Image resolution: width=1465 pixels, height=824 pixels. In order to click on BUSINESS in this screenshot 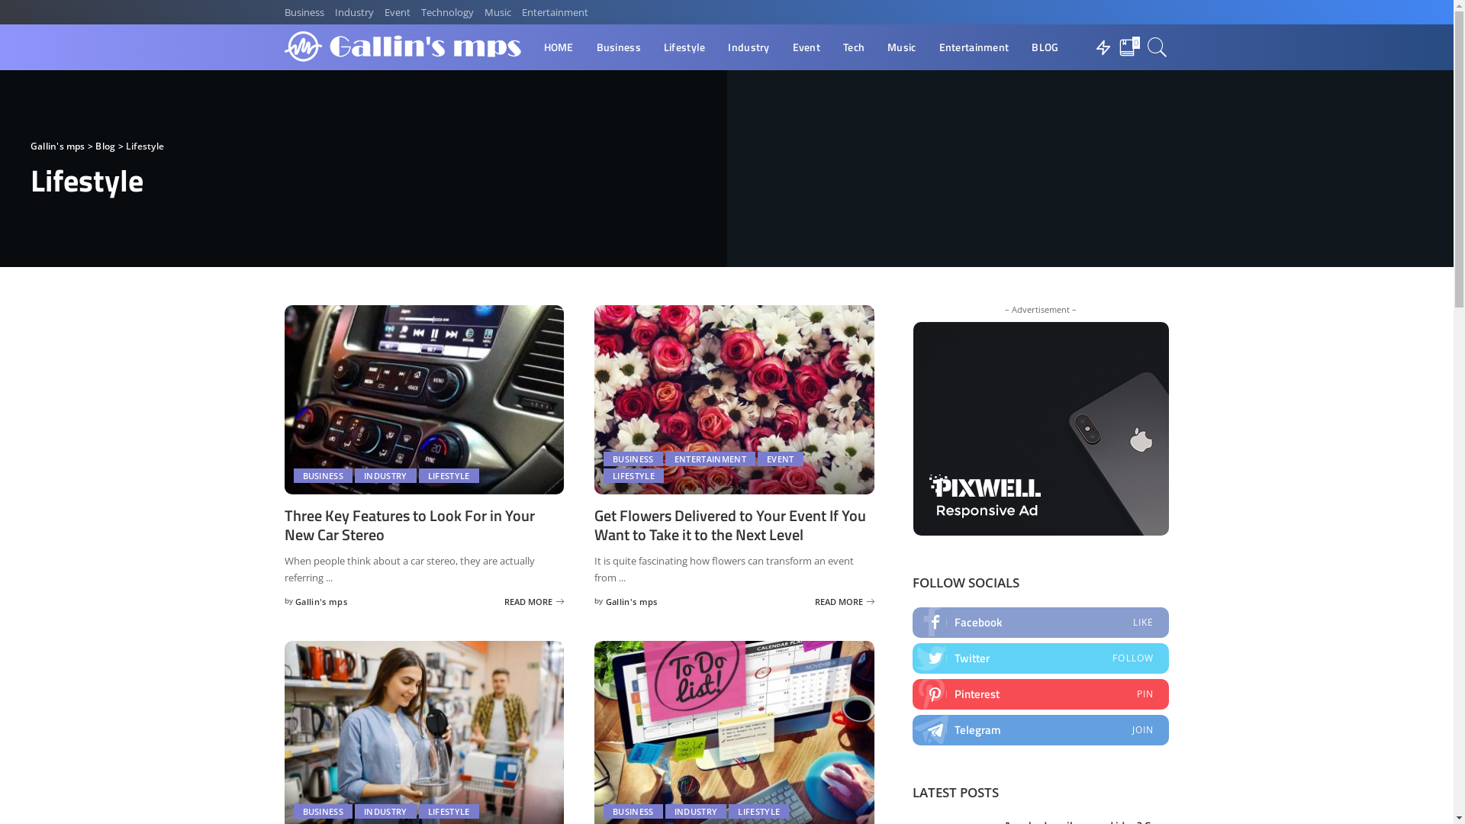, I will do `click(633, 812)`.